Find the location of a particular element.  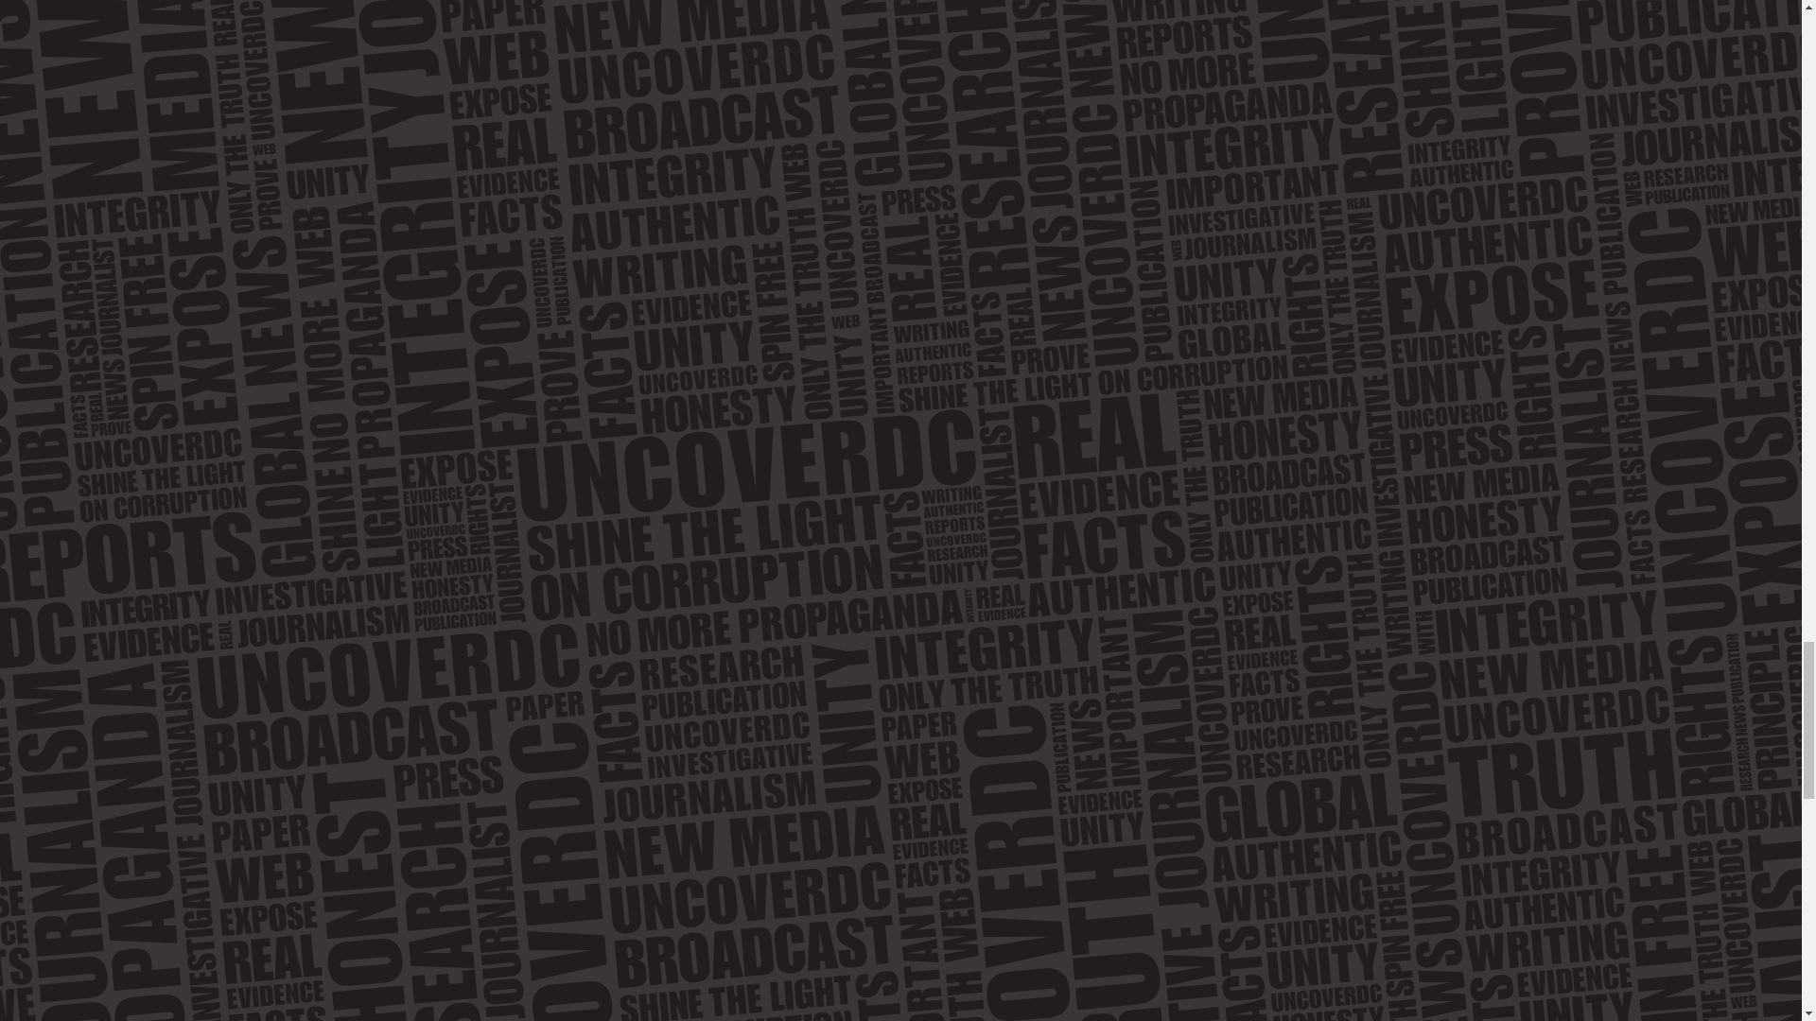

Telegram is located at coordinates (153, 604).